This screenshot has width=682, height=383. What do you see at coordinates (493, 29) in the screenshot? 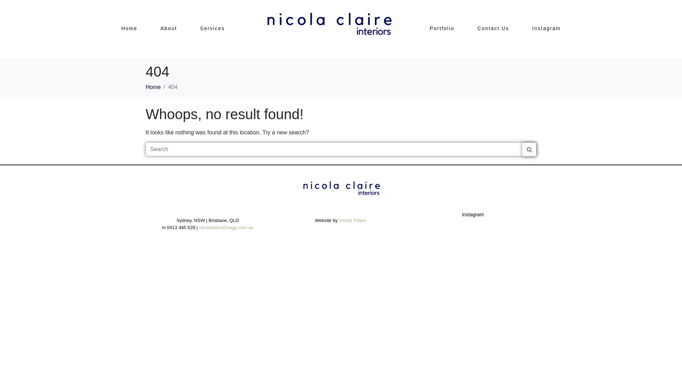
I see `Contact Us` at bounding box center [493, 29].